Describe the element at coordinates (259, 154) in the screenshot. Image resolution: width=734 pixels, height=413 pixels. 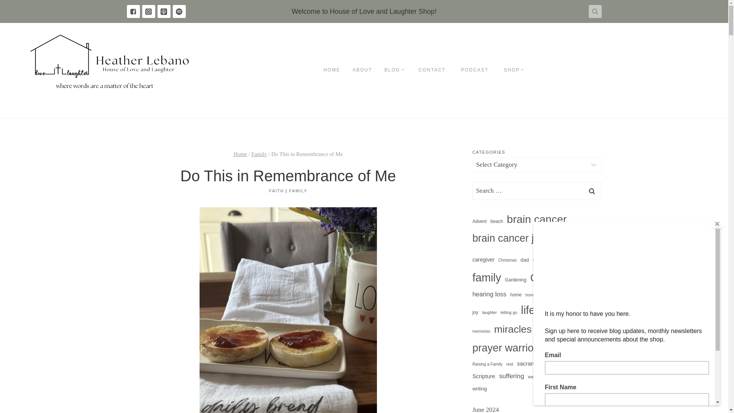
I see `Family` at that location.